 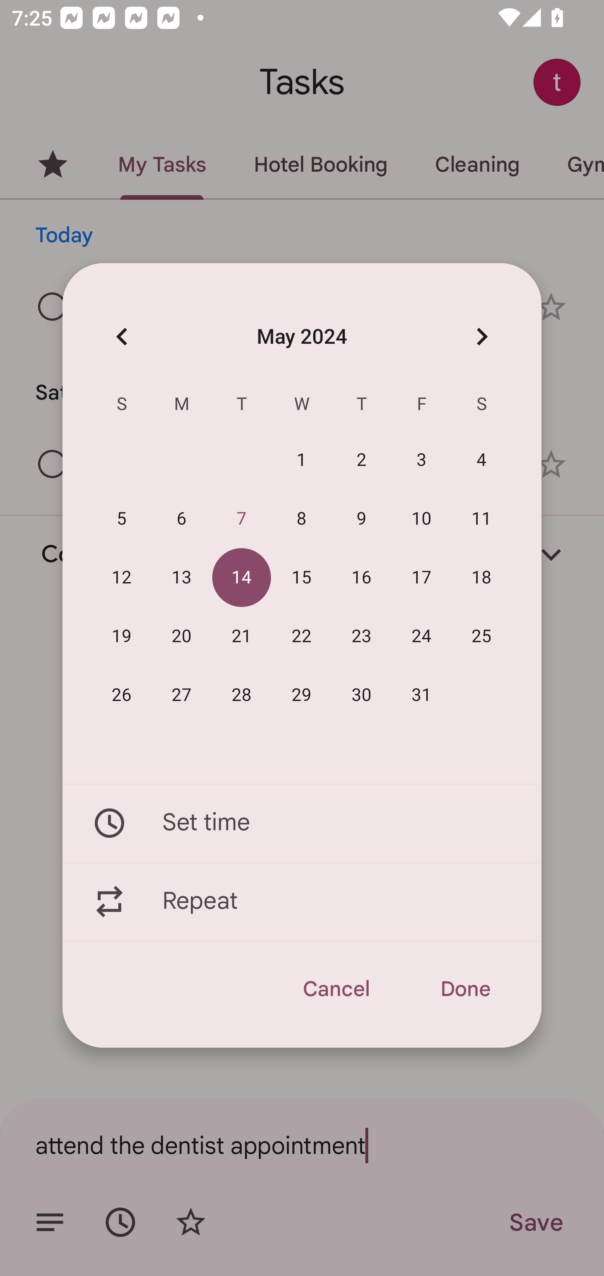 What do you see at coordinates (422, 578) in the screenshot?
I see `17 17 May 2024` at bounding box center [422, 578].